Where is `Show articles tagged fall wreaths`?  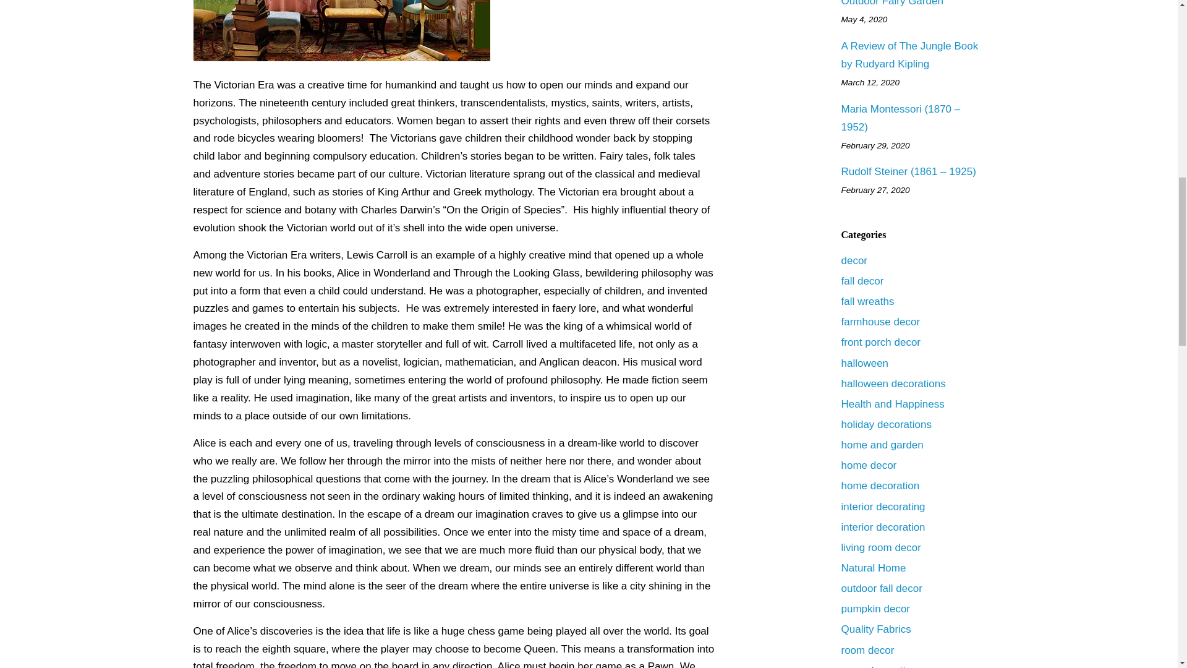
Show articles tagged fall wreaths is located at coordinates (867, 301).